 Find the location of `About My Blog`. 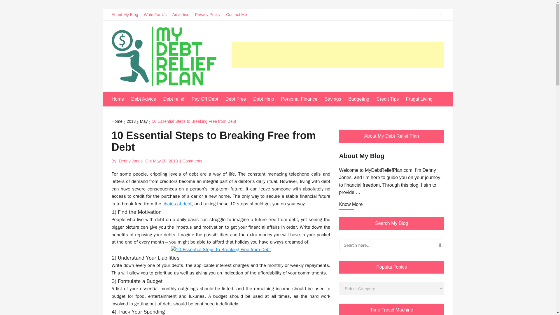

About My Blog is located at coordinates (127, 15).